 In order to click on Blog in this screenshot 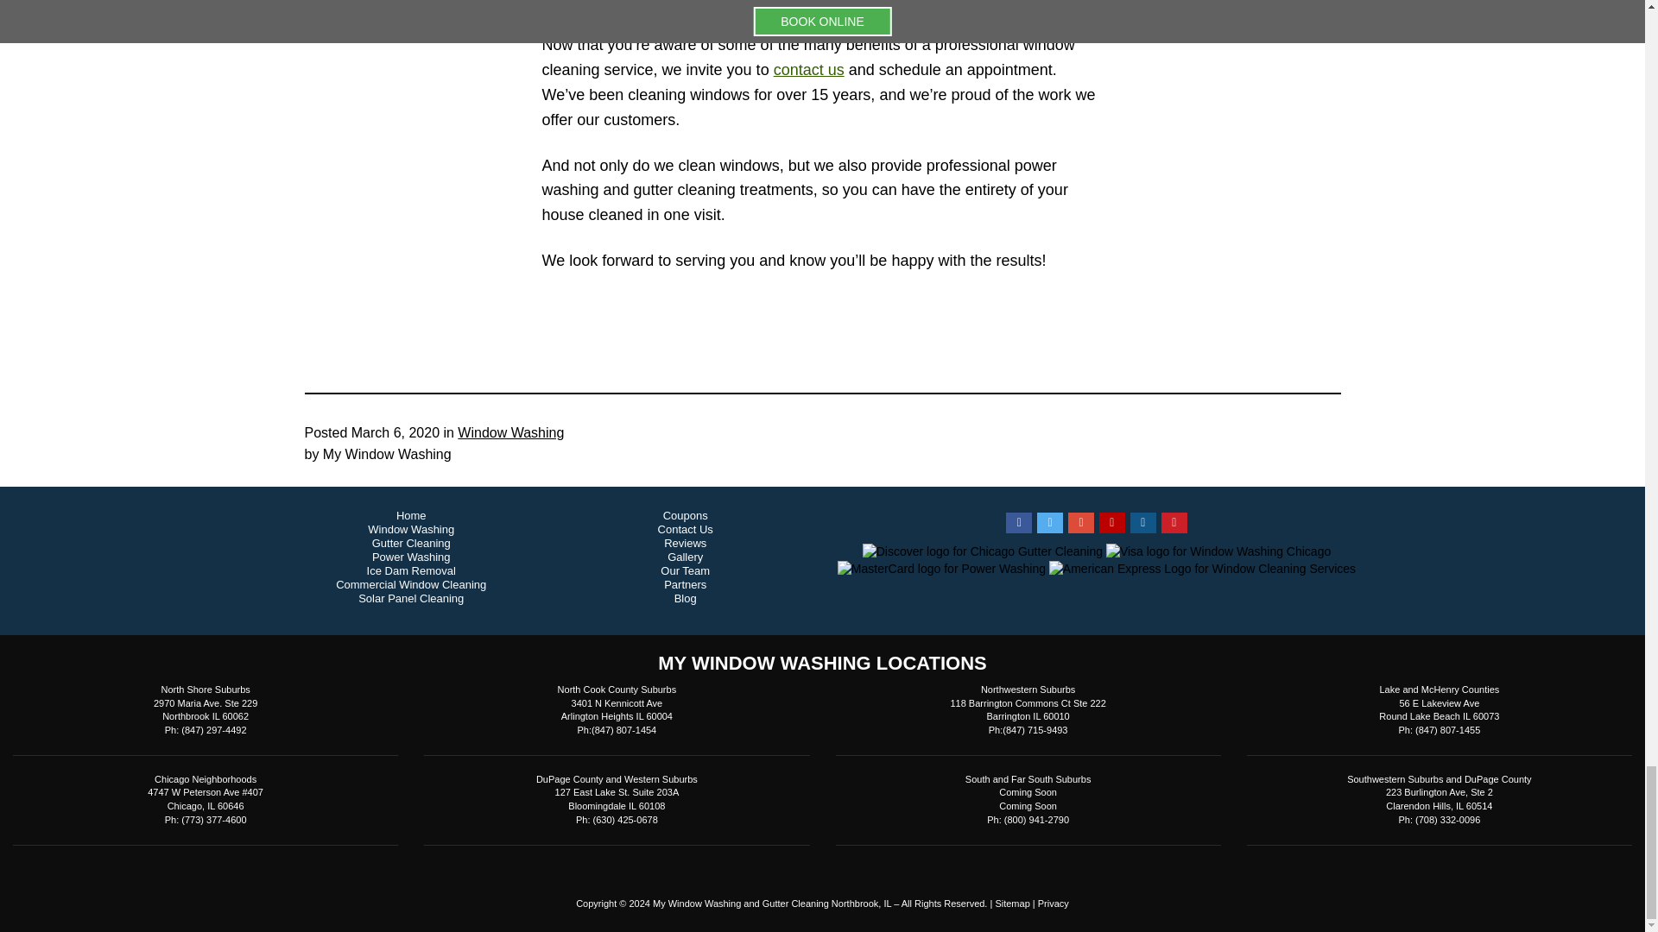, I will do `click(686, 598)`.